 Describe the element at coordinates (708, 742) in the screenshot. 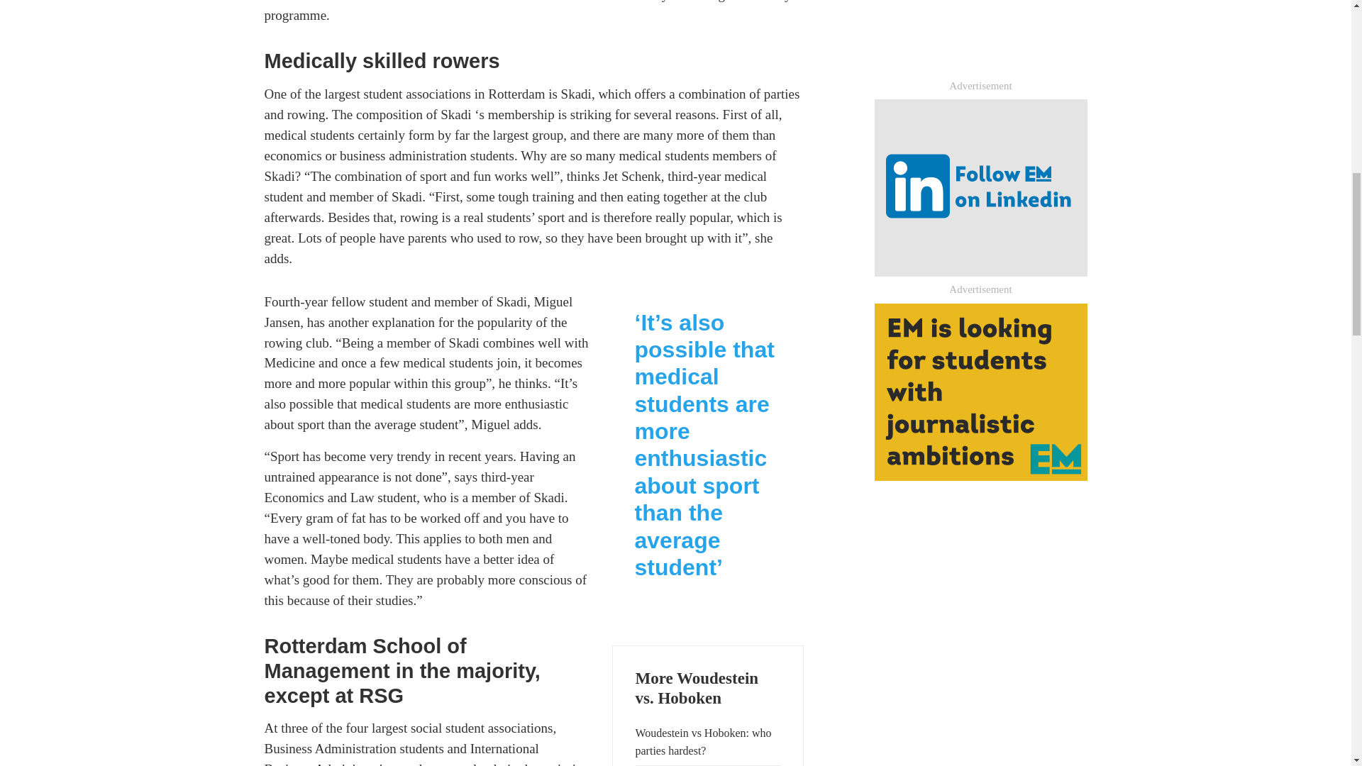

I see `Woudestein vs Hoboken: who parties hardest?` at that location.